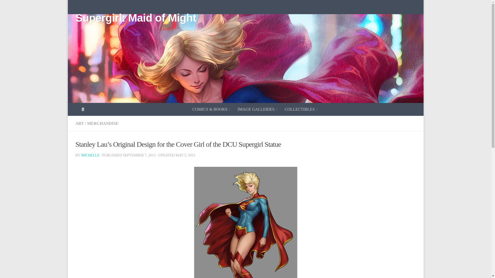 The height and width of the screenshot is (278, 495). What do you see at coordinates (88, 7) in the screenshot?
I see `Skip to content` at bounding box center [88, 7].